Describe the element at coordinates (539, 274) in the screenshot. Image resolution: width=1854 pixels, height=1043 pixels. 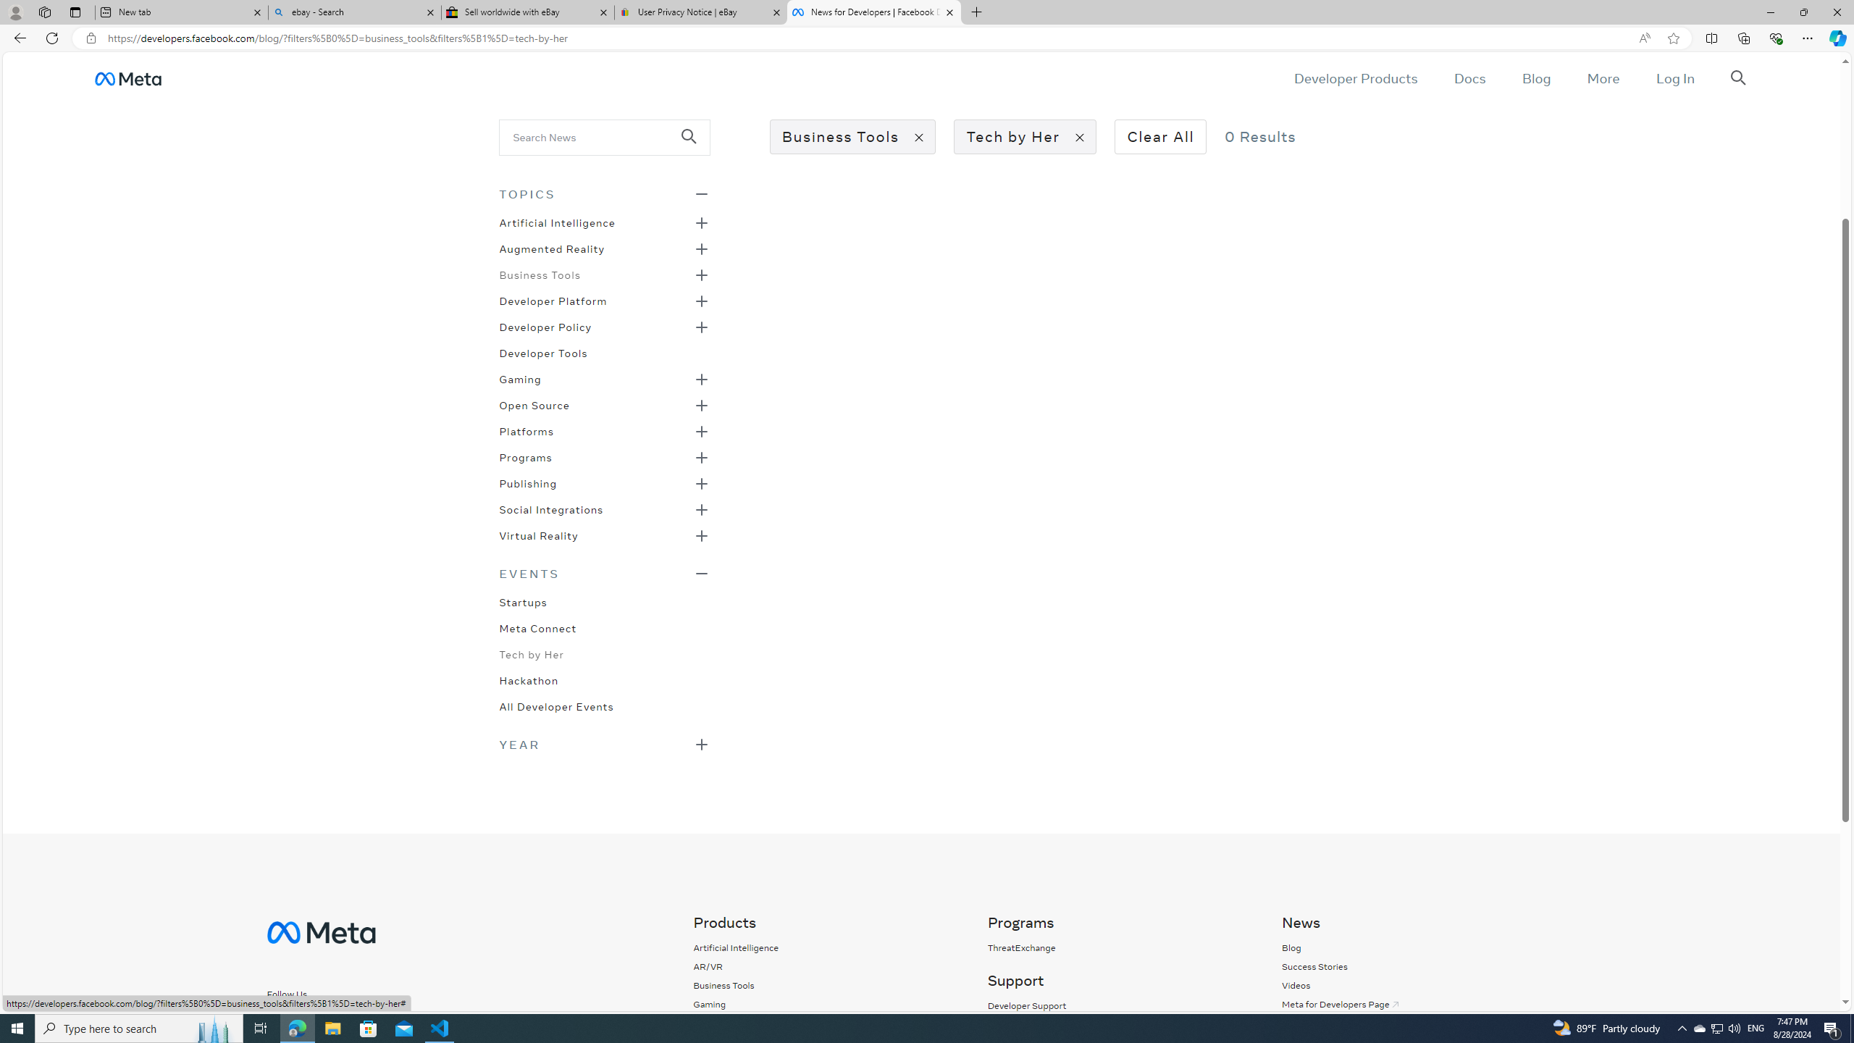
I see `Business Tools` at that location.